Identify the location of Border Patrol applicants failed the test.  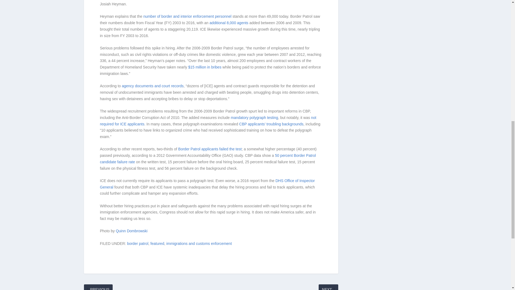
(210, 149).